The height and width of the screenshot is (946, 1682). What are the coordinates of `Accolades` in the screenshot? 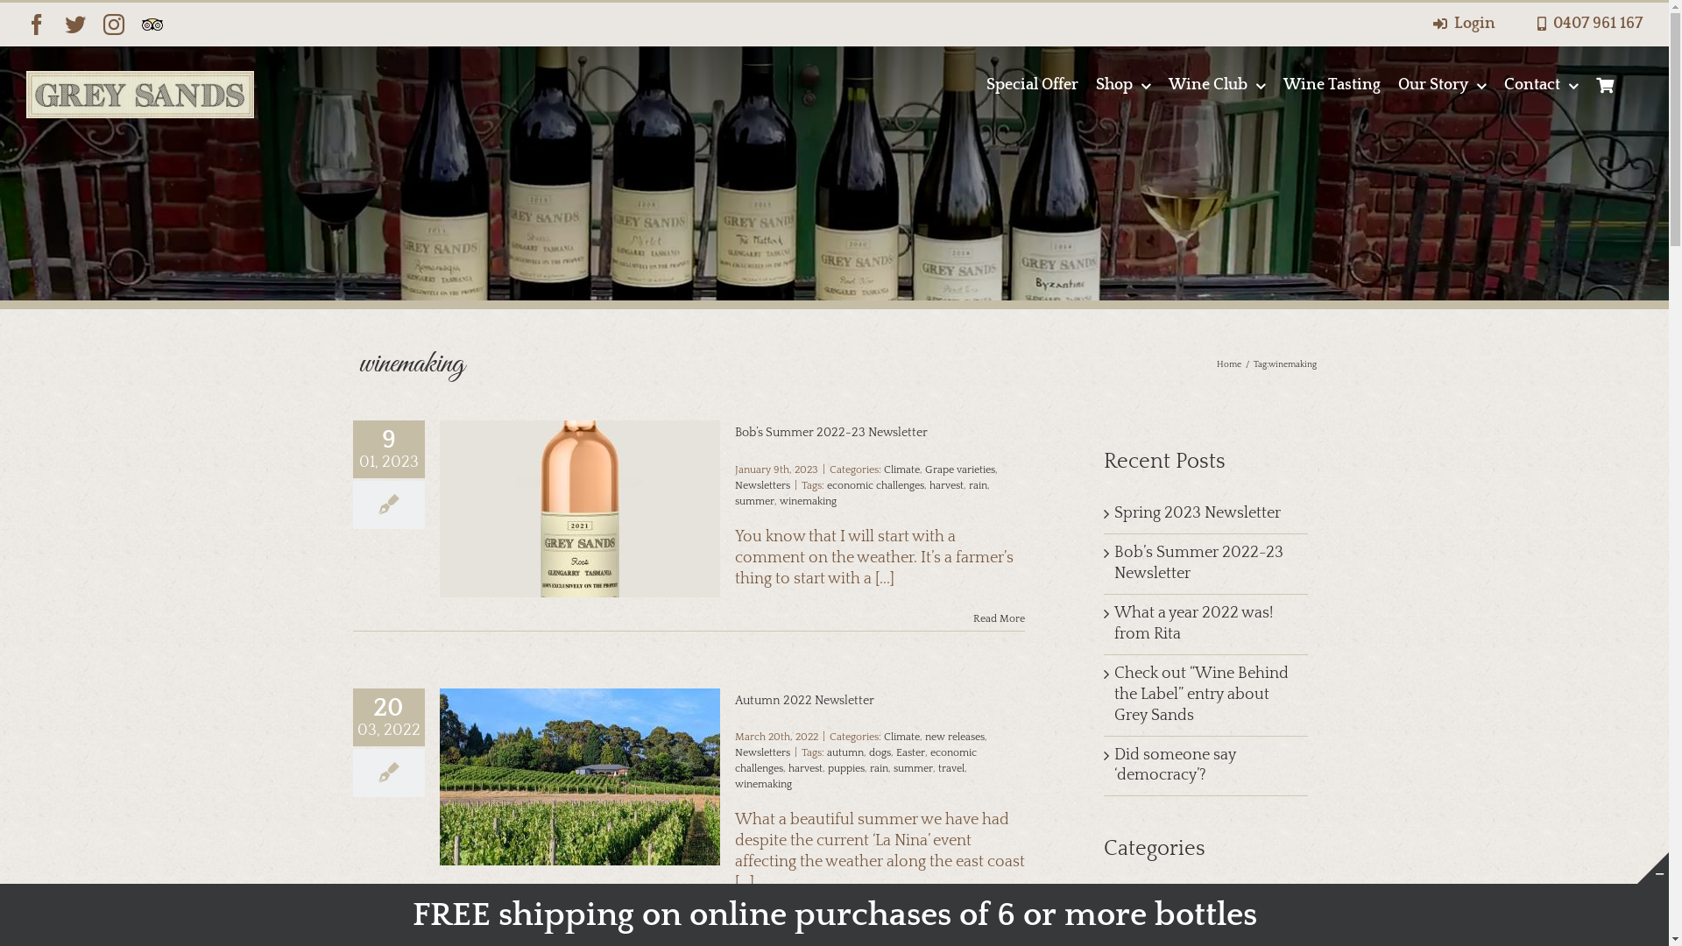 It's located at (1207, 901).